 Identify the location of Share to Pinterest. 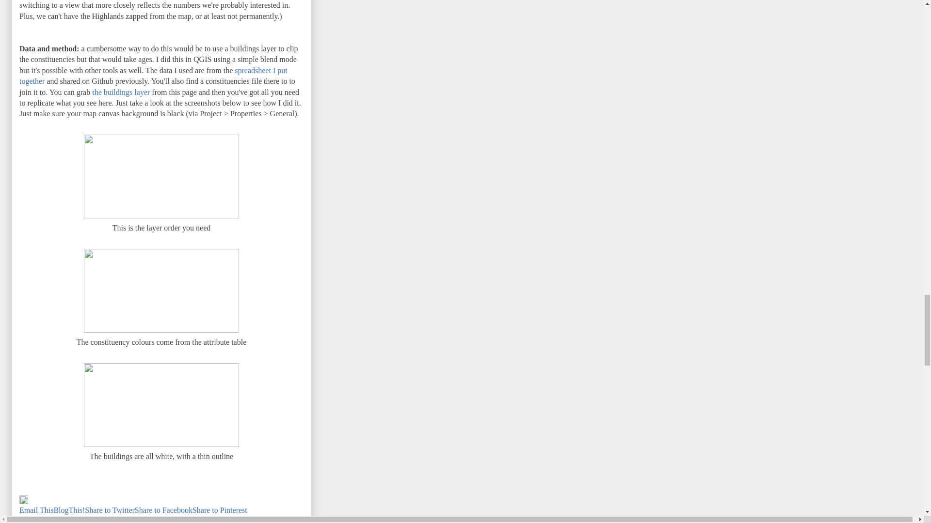
(220, 510).